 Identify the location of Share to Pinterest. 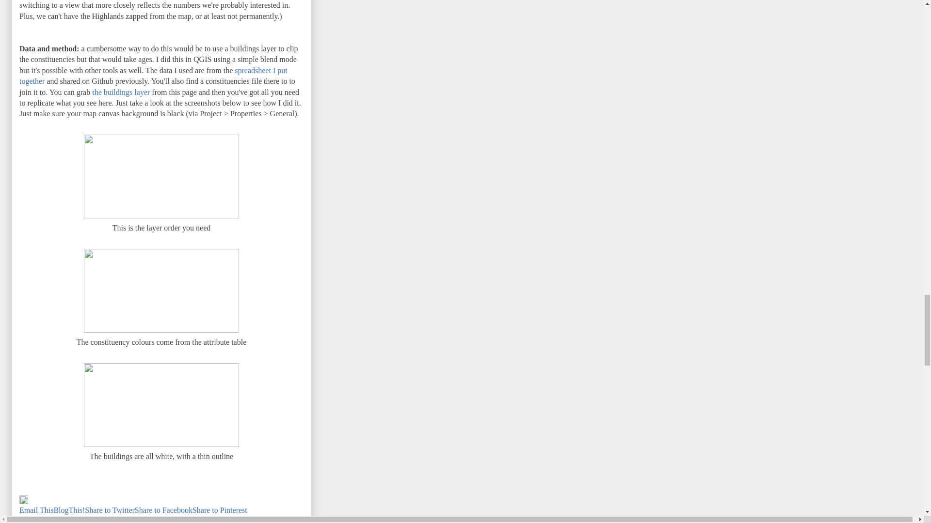
(220, 510).